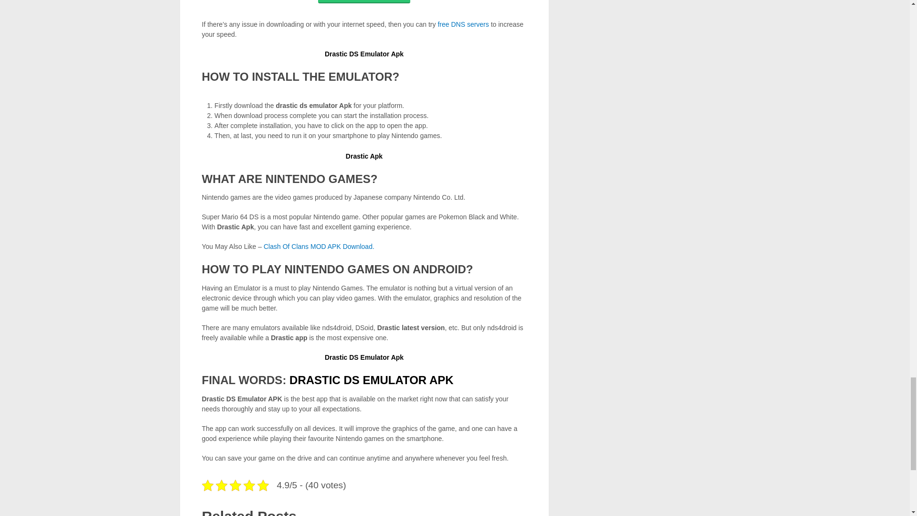 This screenshot has width=917, height=516. Describe the element at coordinates (364, 54) in the screenshot. I see `Drastic DS Emulator Apk` at that location.